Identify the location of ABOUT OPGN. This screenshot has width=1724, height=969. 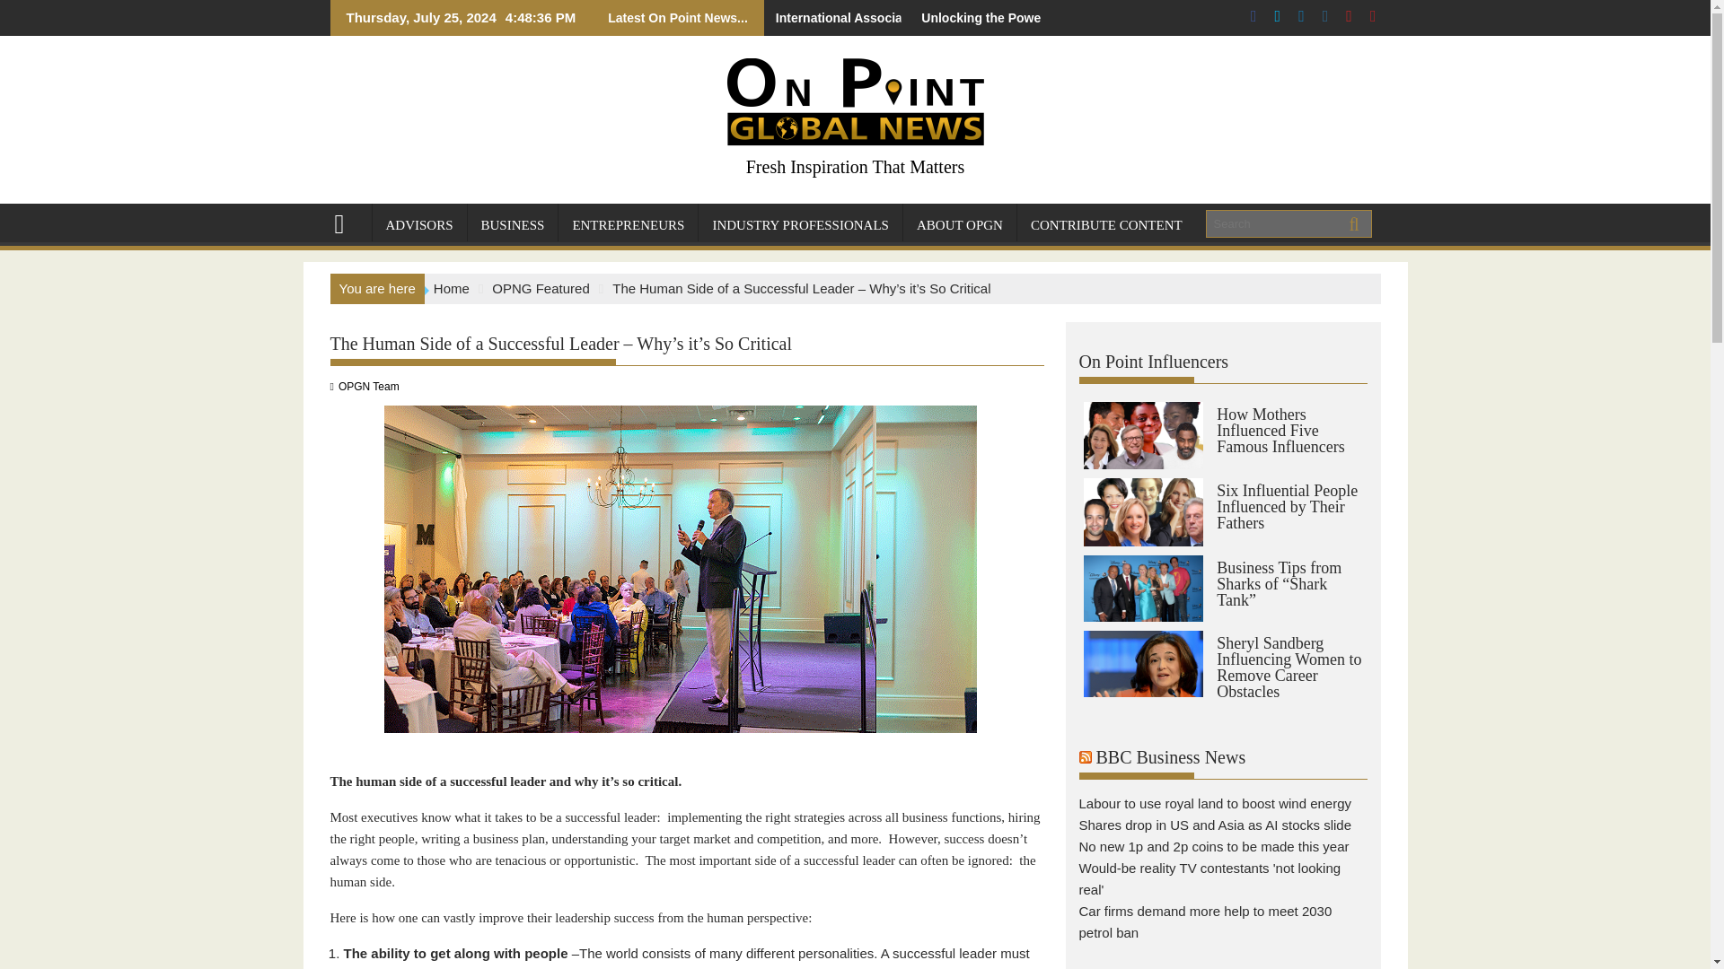
(960, 224).